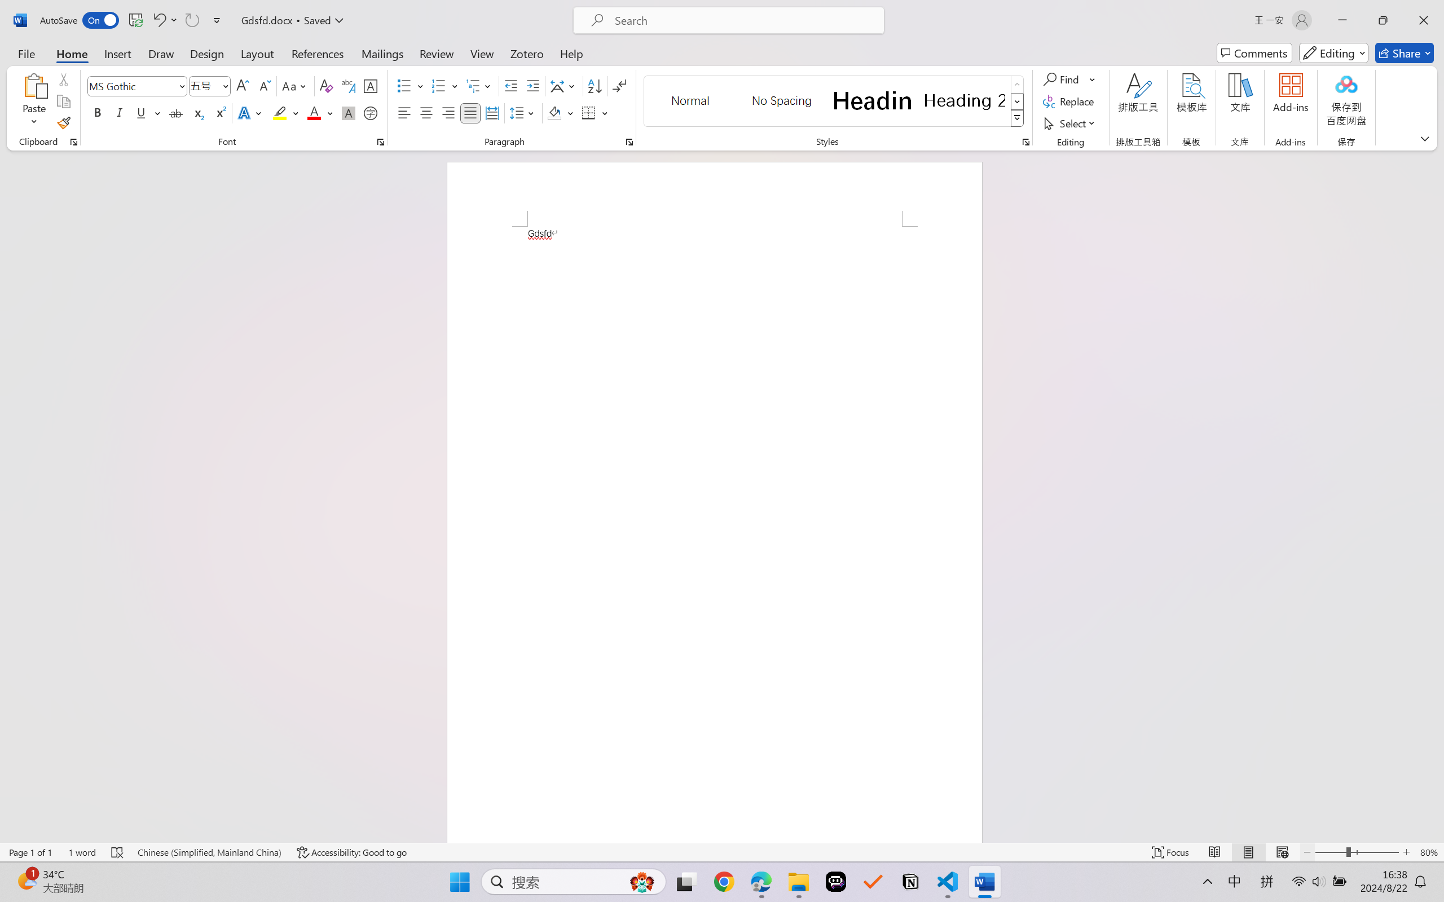 Image resolution: width=1444 pixels, height=902 pixels. What do you see at coordinates (1437, 496) in the screenshot?
I see `Class: NetUIScrollBar` at bounding box center [1437, 496].